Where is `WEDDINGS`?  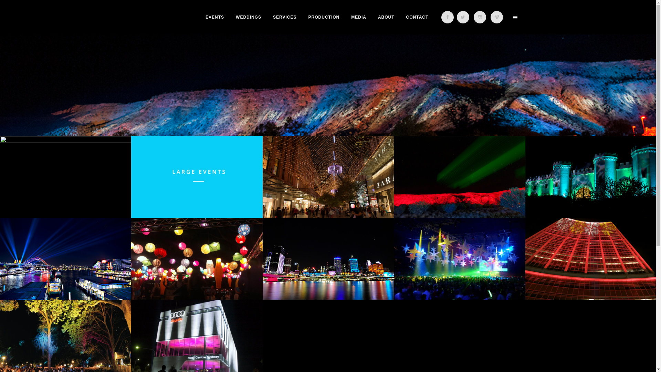 WEDDINGS is located at coordinates (249, 17).